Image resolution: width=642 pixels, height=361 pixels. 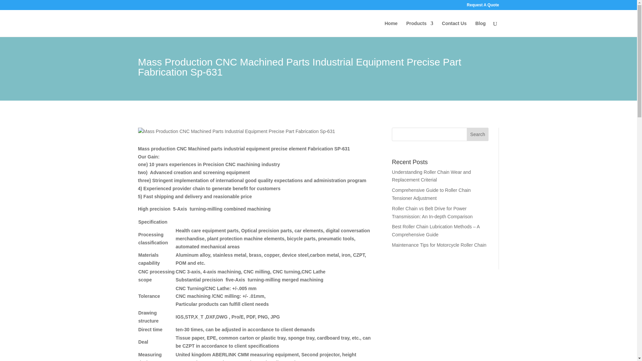 I want to click on Understanding Roller Chain Wear and Replacement Criterial, so click(x=431, y=176).